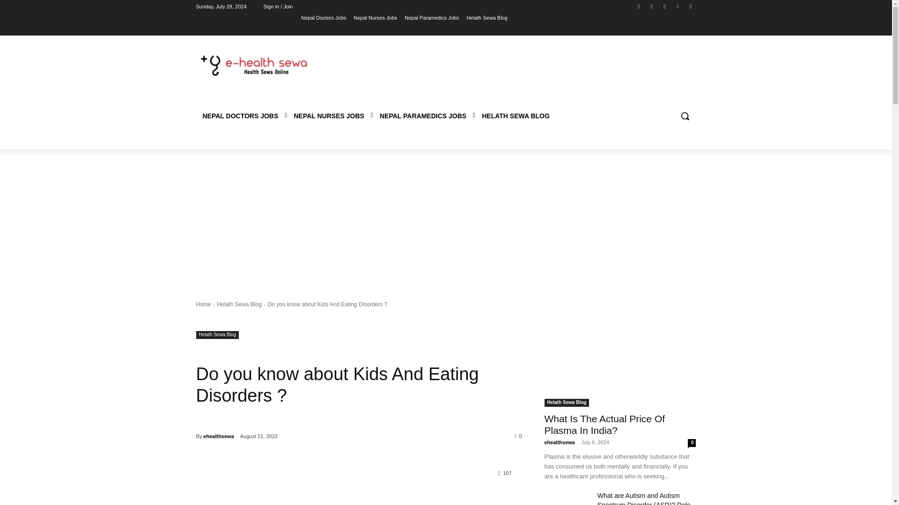 This screenshot has height=505, width=899. I want to click on Nepal Doctors Jobs, so click(324, 17).